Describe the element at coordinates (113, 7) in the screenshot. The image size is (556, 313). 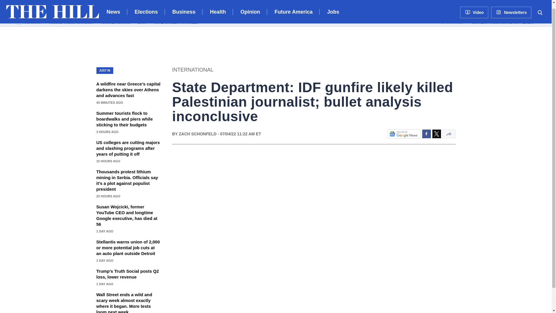
I see `News` at that location.